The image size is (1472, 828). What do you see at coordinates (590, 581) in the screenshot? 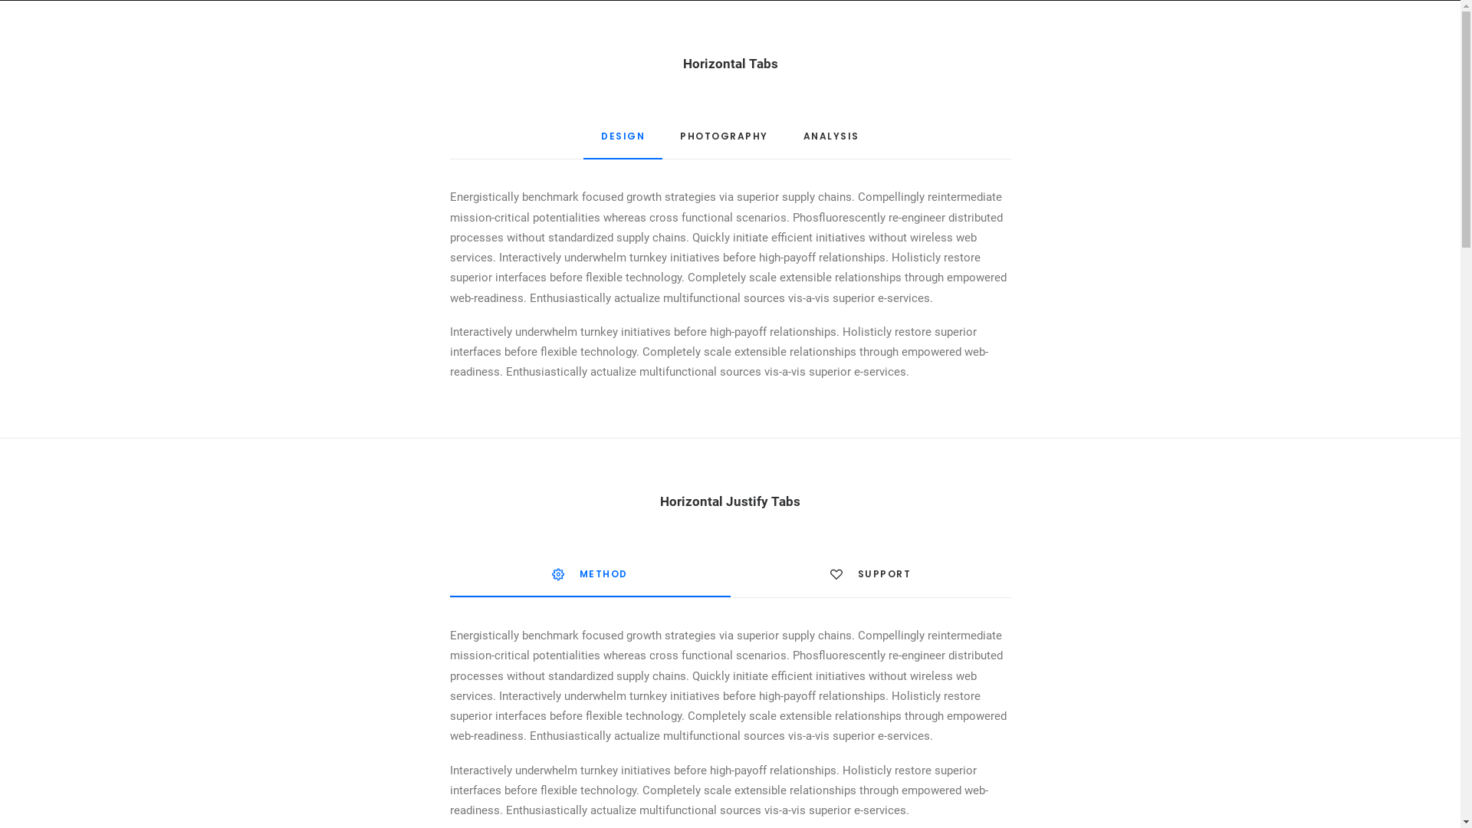
I see `METHOD` at bounding box center [590, 581].